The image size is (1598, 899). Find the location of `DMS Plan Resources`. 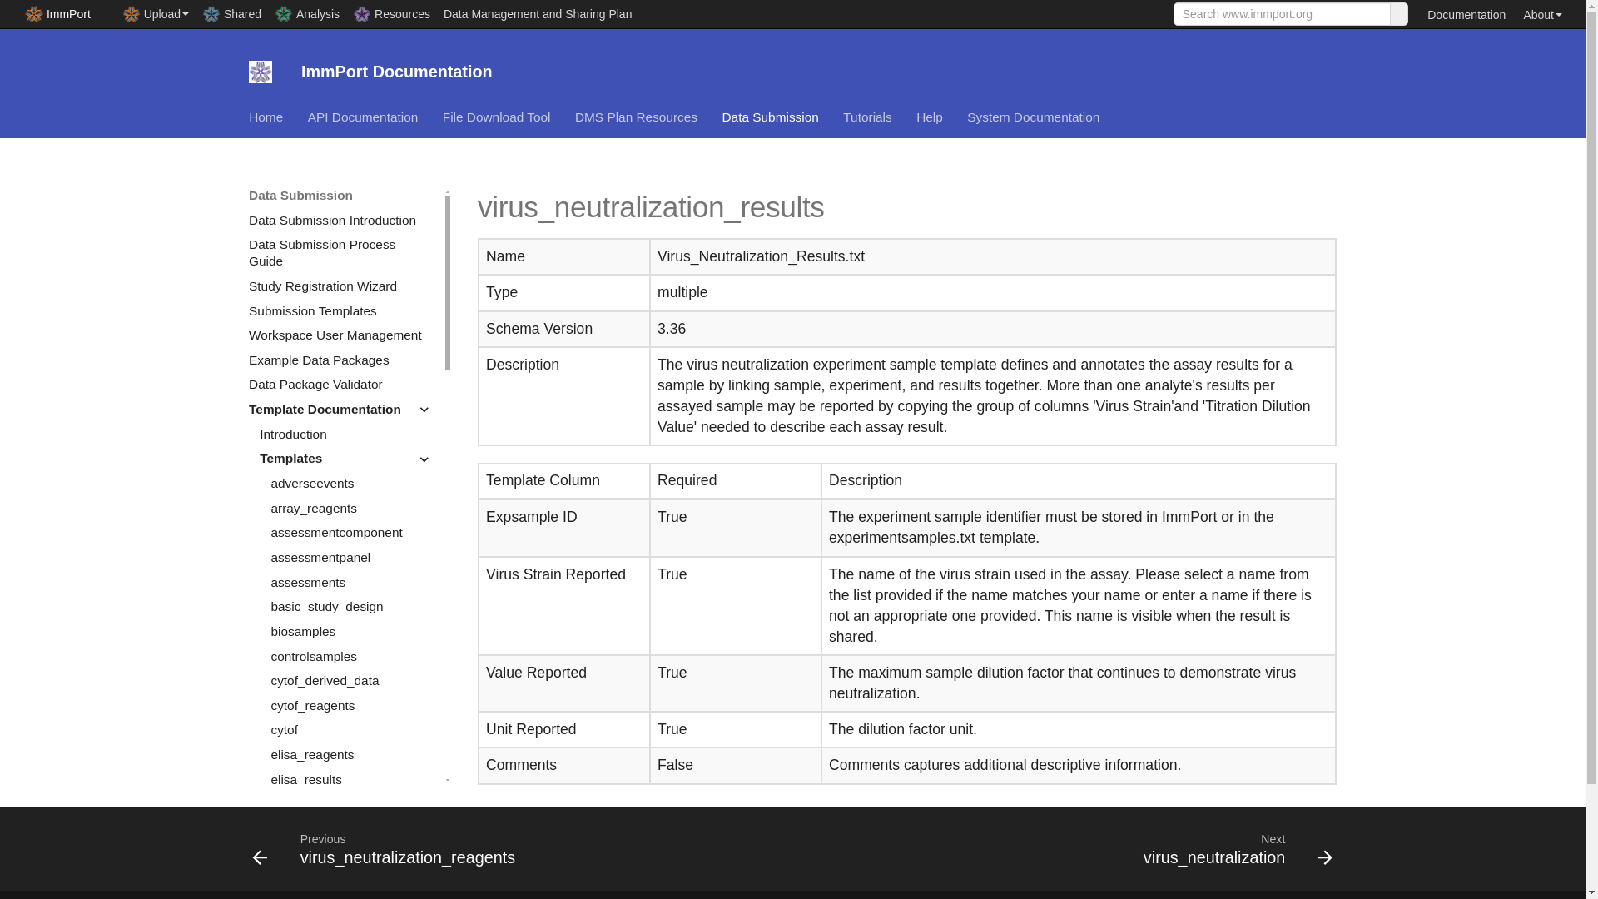

DMS Plan Resources is located at coordinates (636, 117).